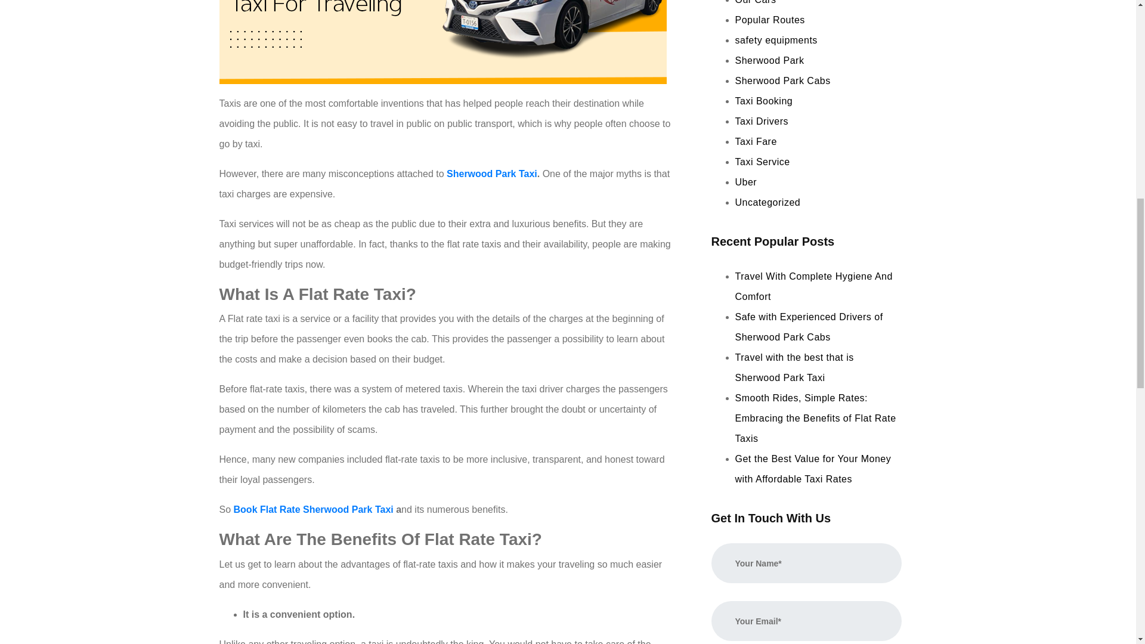  What do you see at coordinates (776, 40) in the screenshot?
I see `safety equipments` at bounding box center [776, 40].